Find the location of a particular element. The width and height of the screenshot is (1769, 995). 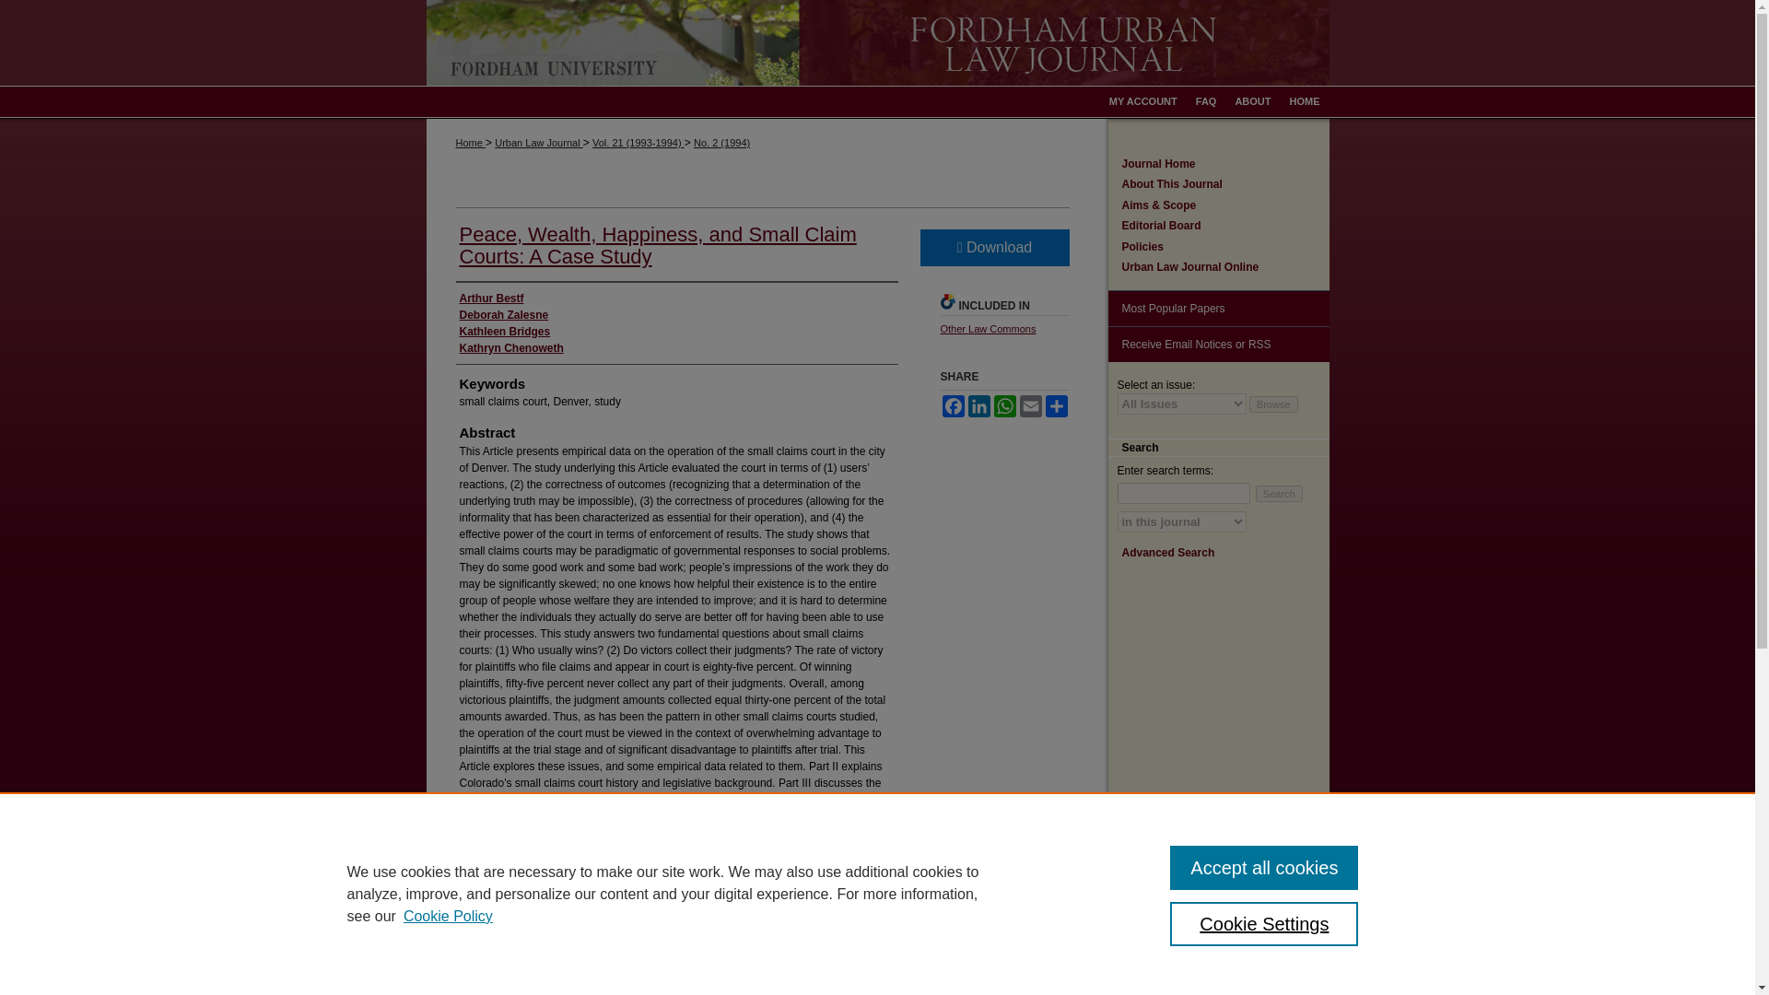

Browse is located at coordinates (1273, 404).